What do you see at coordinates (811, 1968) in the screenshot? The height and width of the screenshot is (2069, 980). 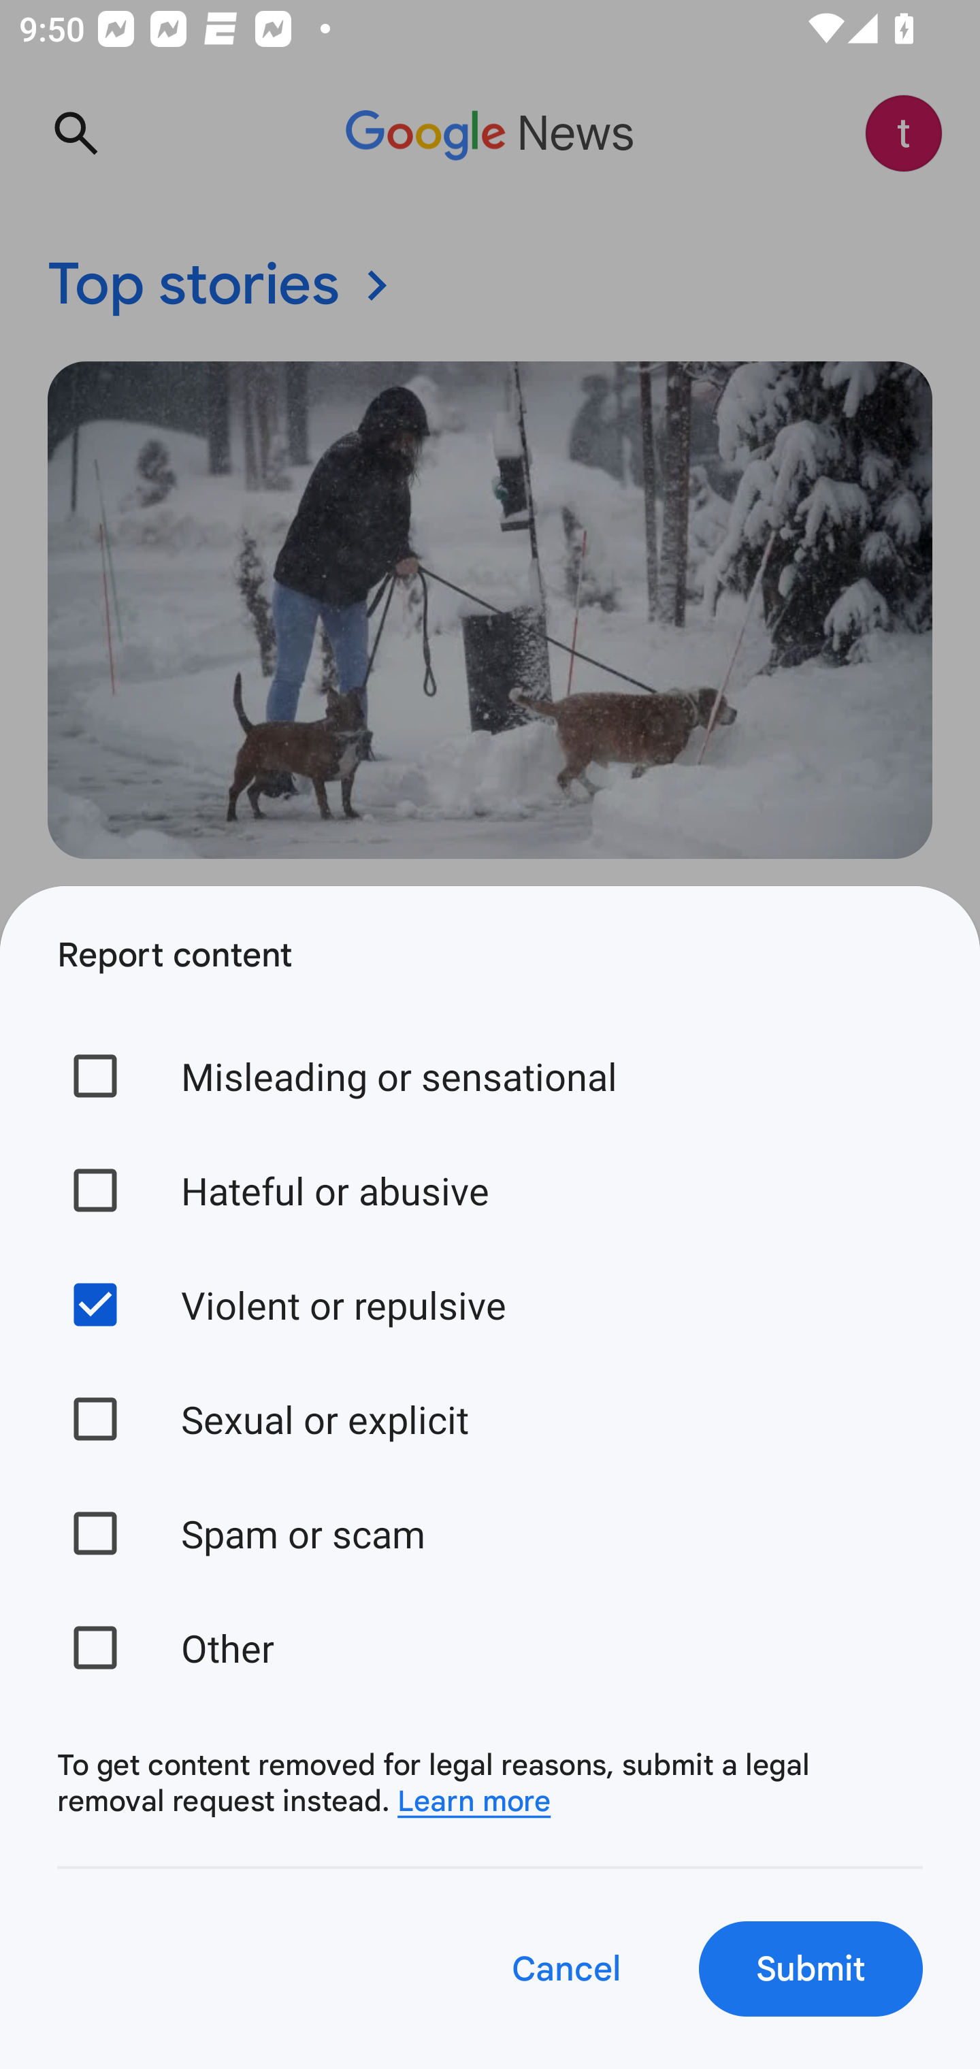 I see `Submit` at bounding box center [811, 1968].